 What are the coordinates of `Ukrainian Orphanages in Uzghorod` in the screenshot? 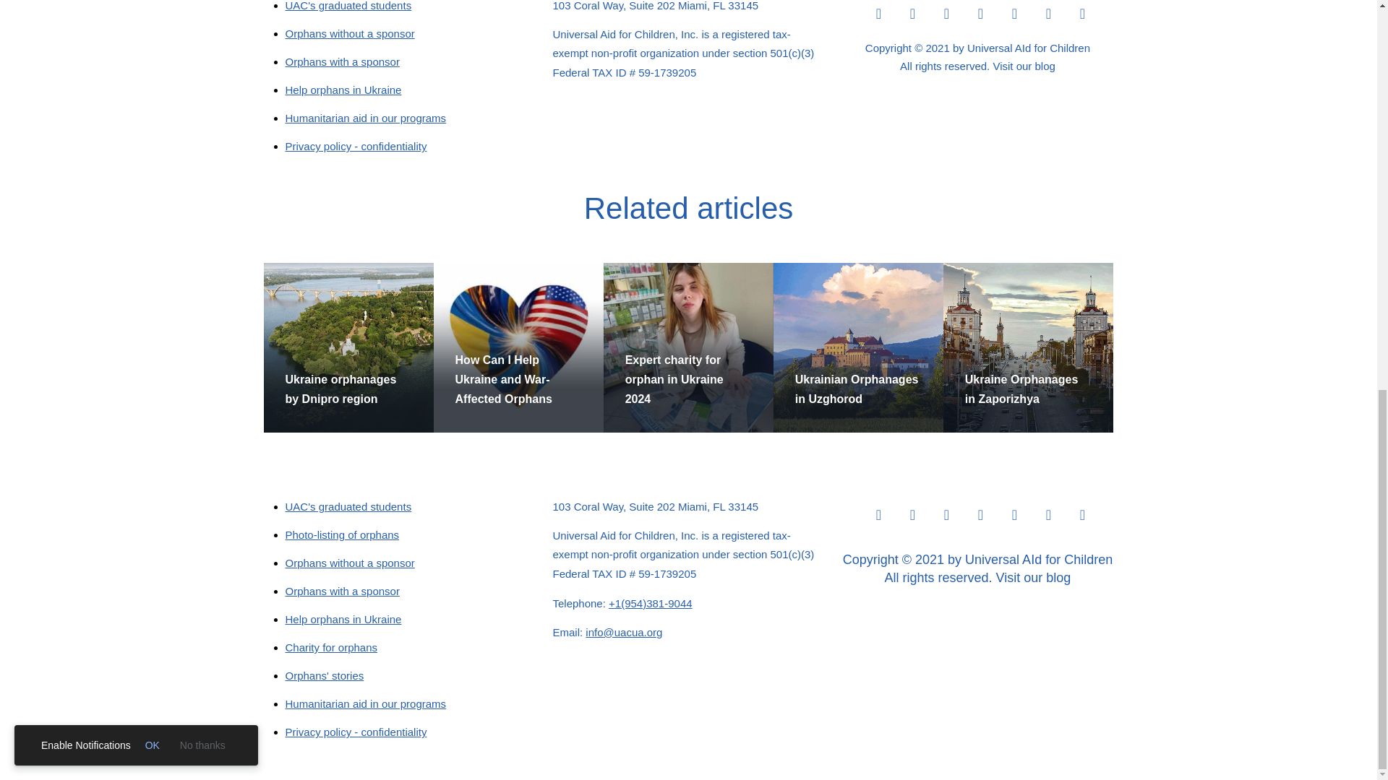 It's located at (857, 389).